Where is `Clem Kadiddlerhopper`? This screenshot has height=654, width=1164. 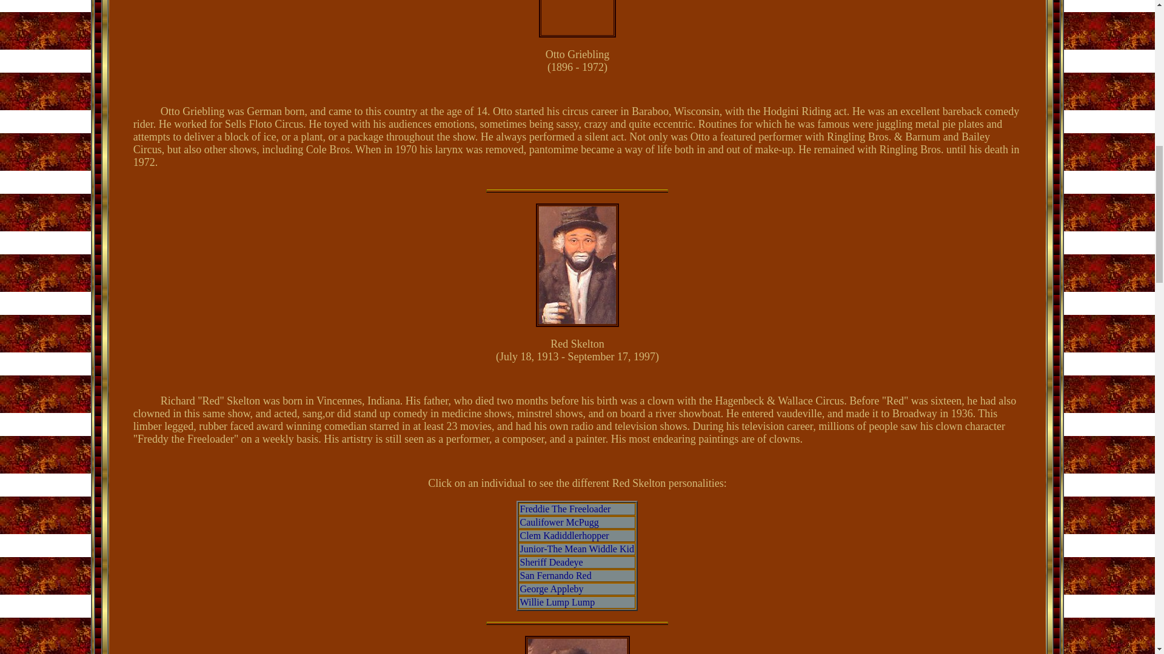
Clem Kadiddlerhopper is located at coordinates (564, 535).